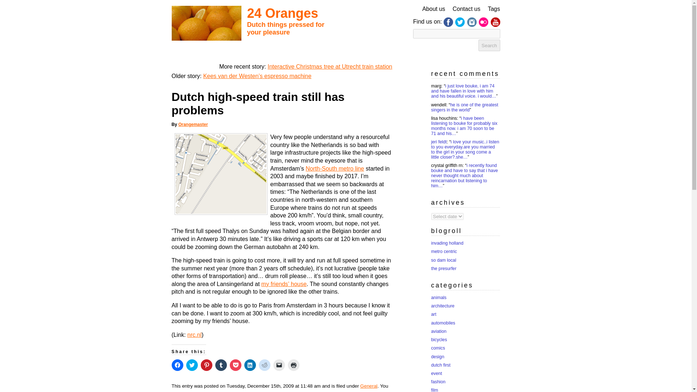  What do you see at coordinates (194, 335) in the screenshot?
I see `nrc.nl` at bounding box center [194, 335].